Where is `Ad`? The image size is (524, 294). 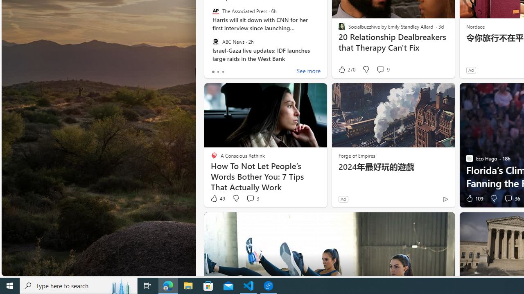 Ad is located at coordinates (343, 199).